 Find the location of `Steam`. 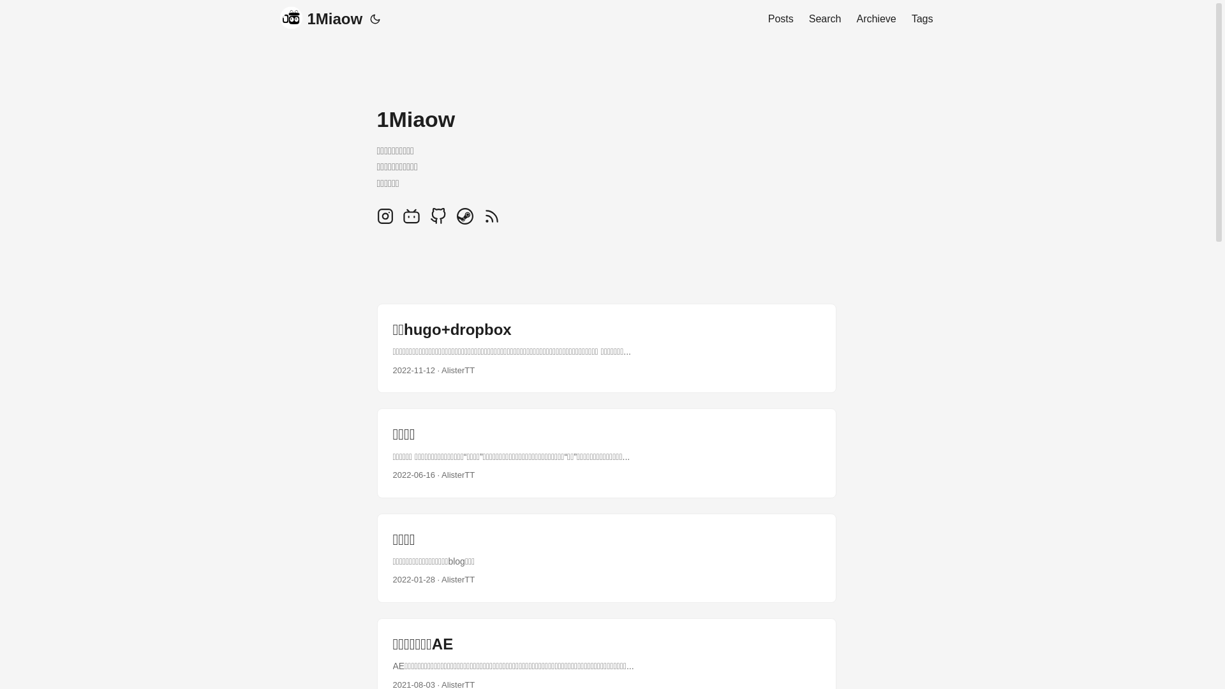

Steam is located at coordinates (466, 221).